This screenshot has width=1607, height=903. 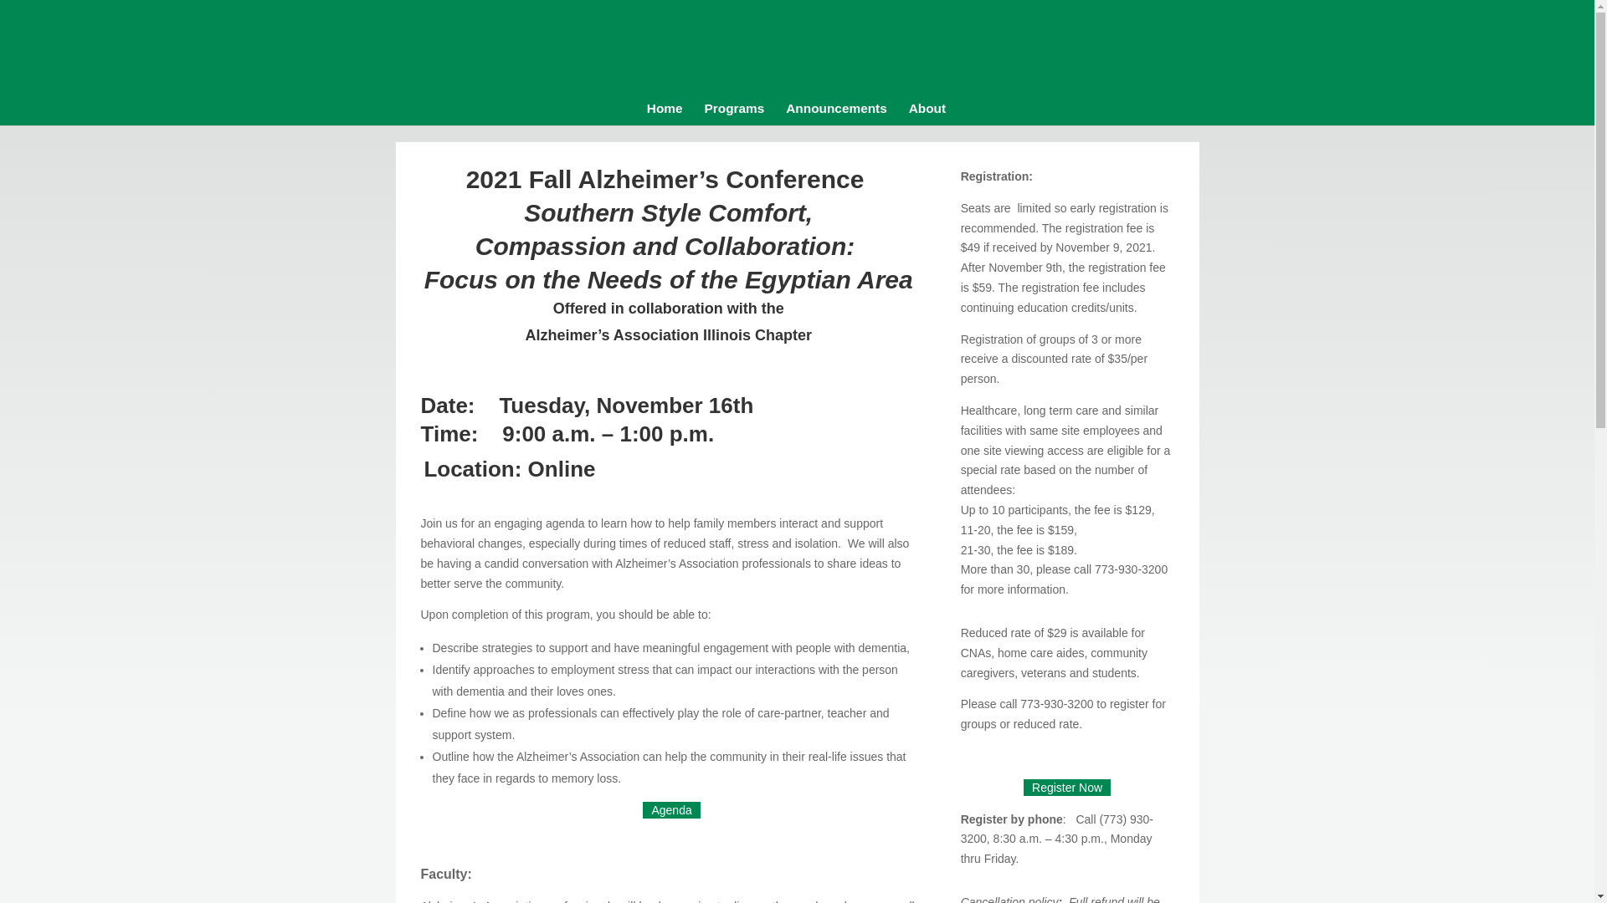 I want to click on Announcements, so click(x=835, y=122).